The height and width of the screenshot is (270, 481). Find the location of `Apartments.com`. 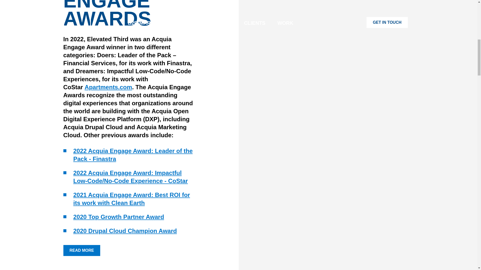

Apartments.com is located at coordinates (108, 87).